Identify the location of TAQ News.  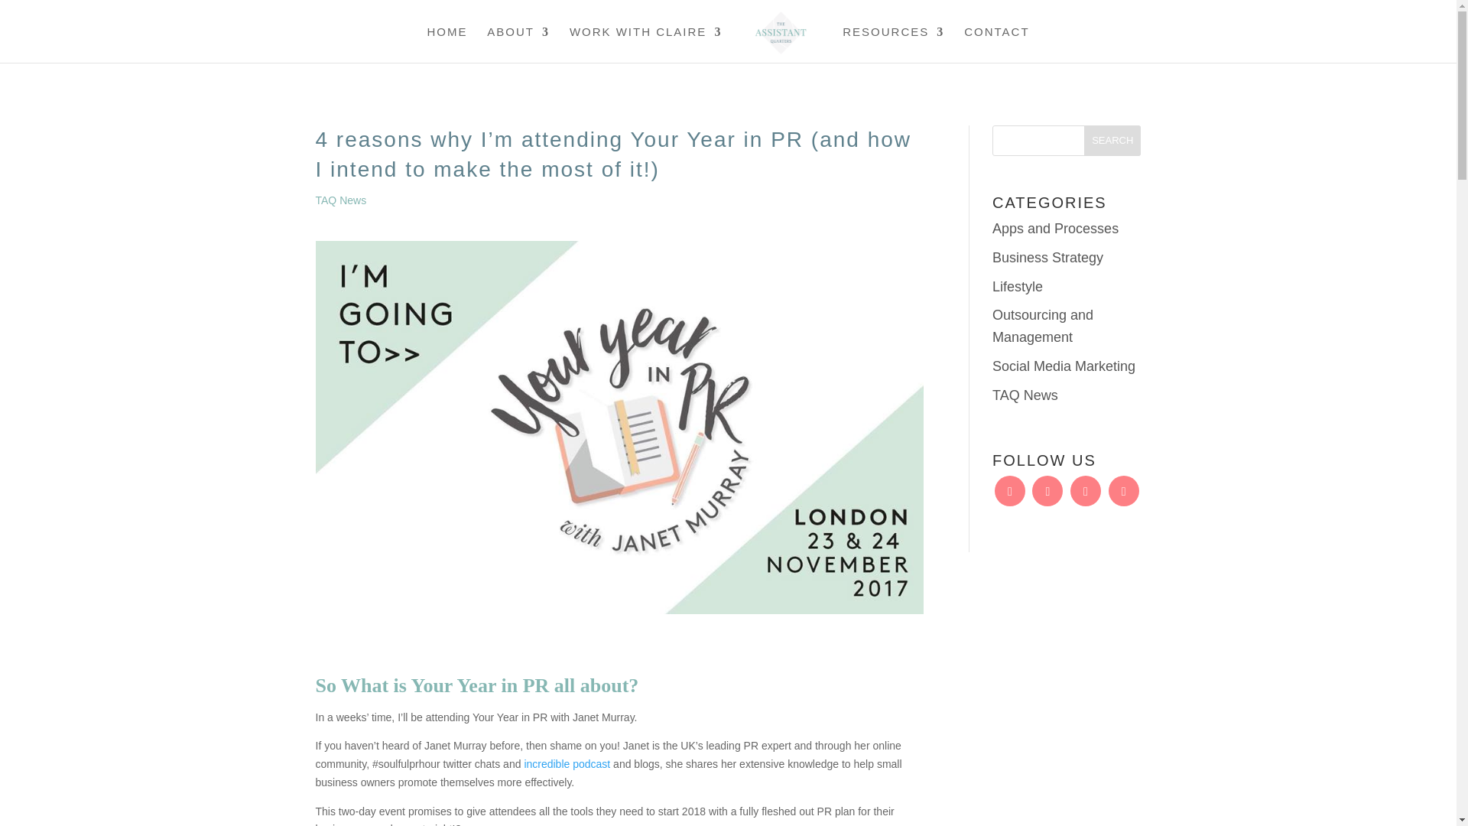
(340, 200).